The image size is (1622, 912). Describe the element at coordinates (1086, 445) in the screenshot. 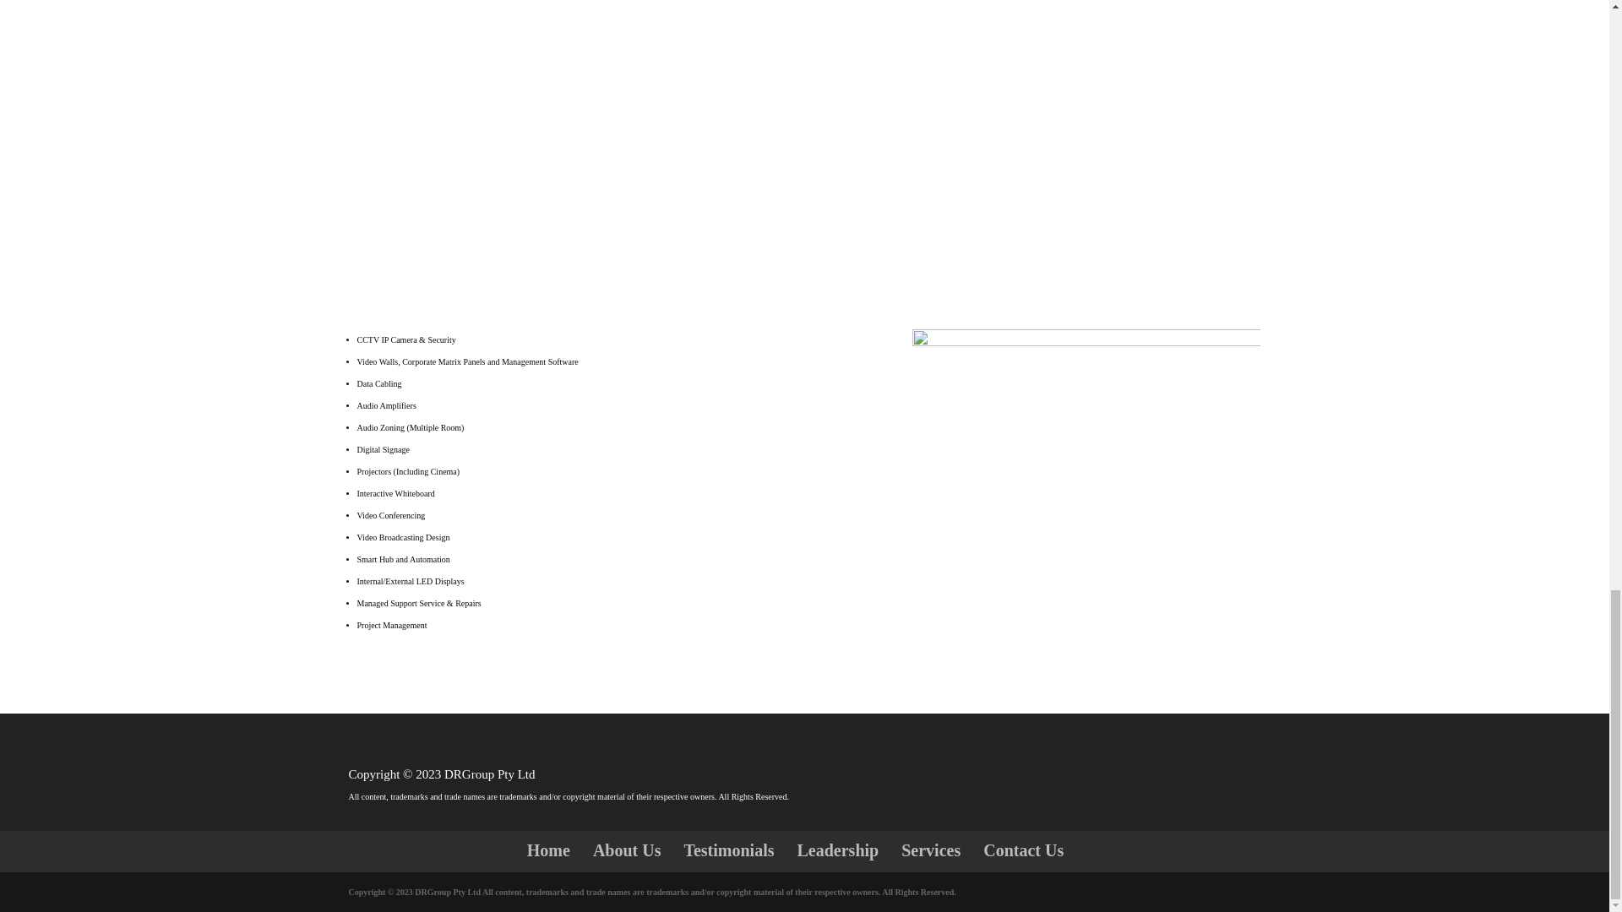

I see `server-1235959` at that location.